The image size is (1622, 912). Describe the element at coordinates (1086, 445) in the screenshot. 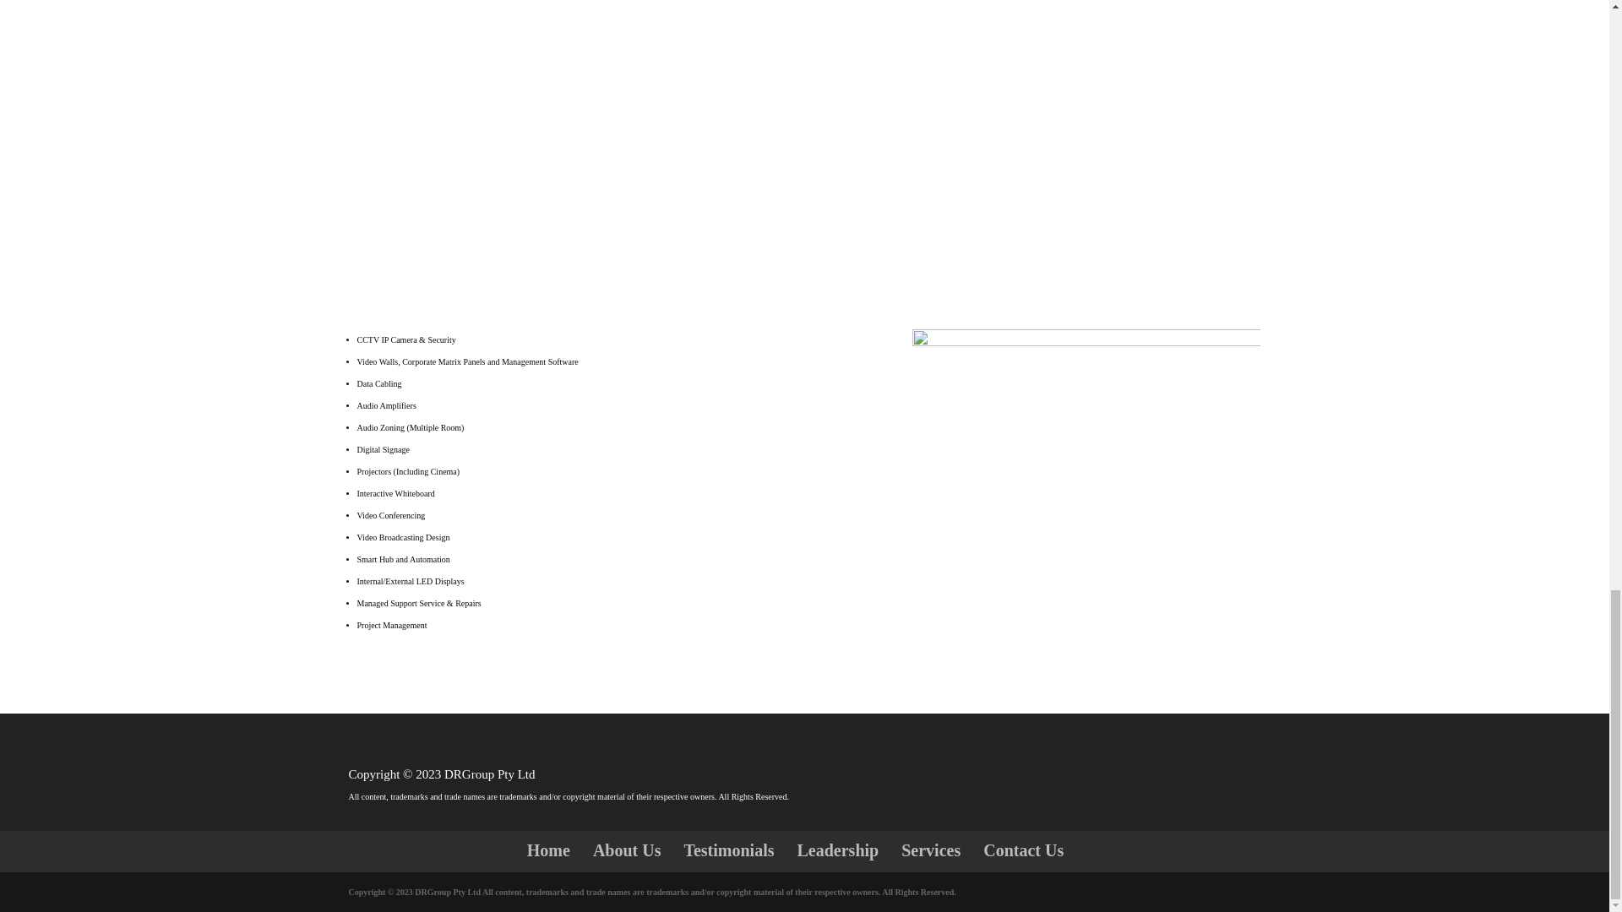

I see `server-1235959` at that location.